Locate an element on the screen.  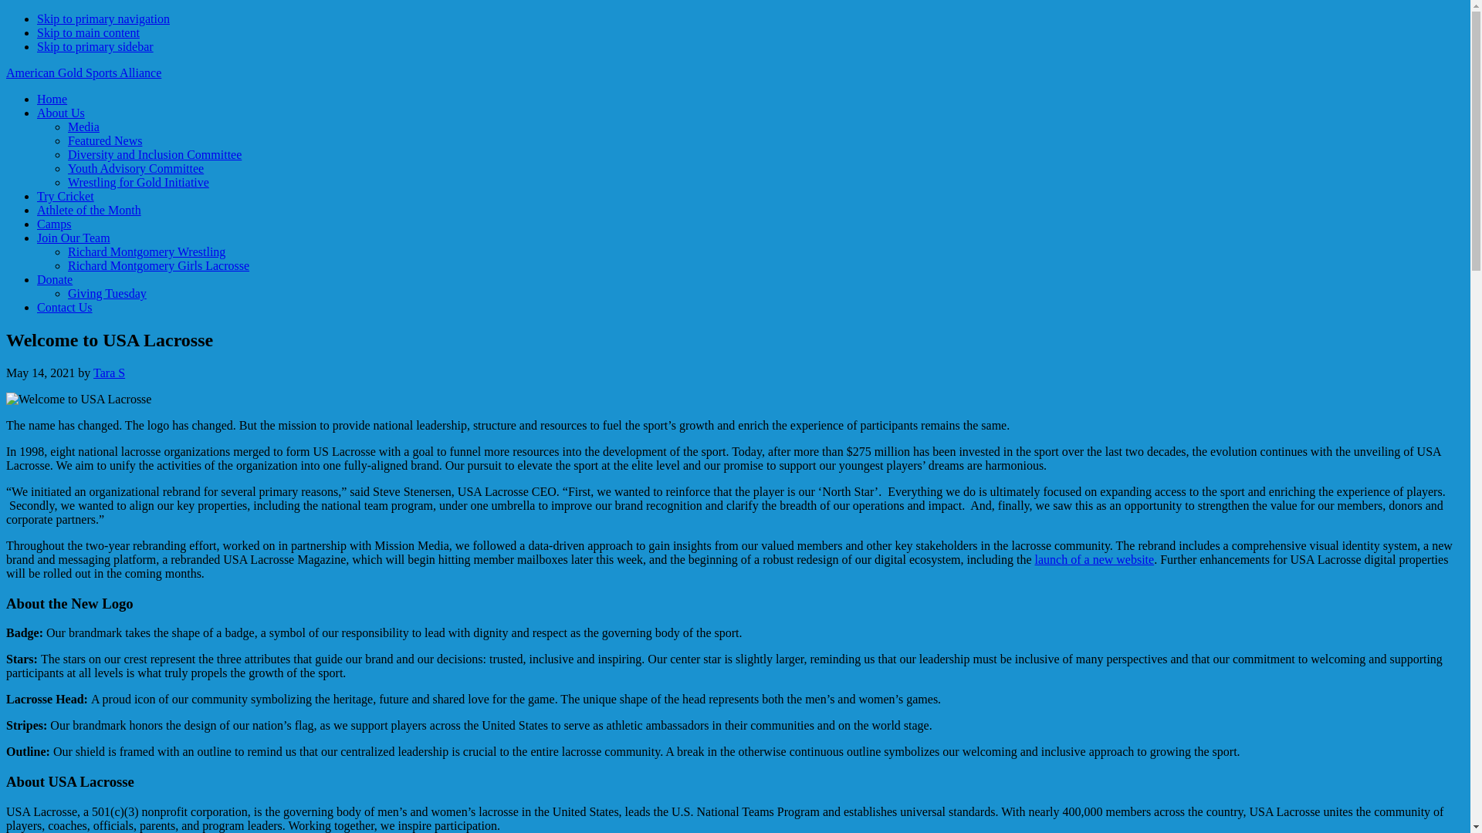
Wrestling for Gold Initiative is located at coordinates (138, 182).